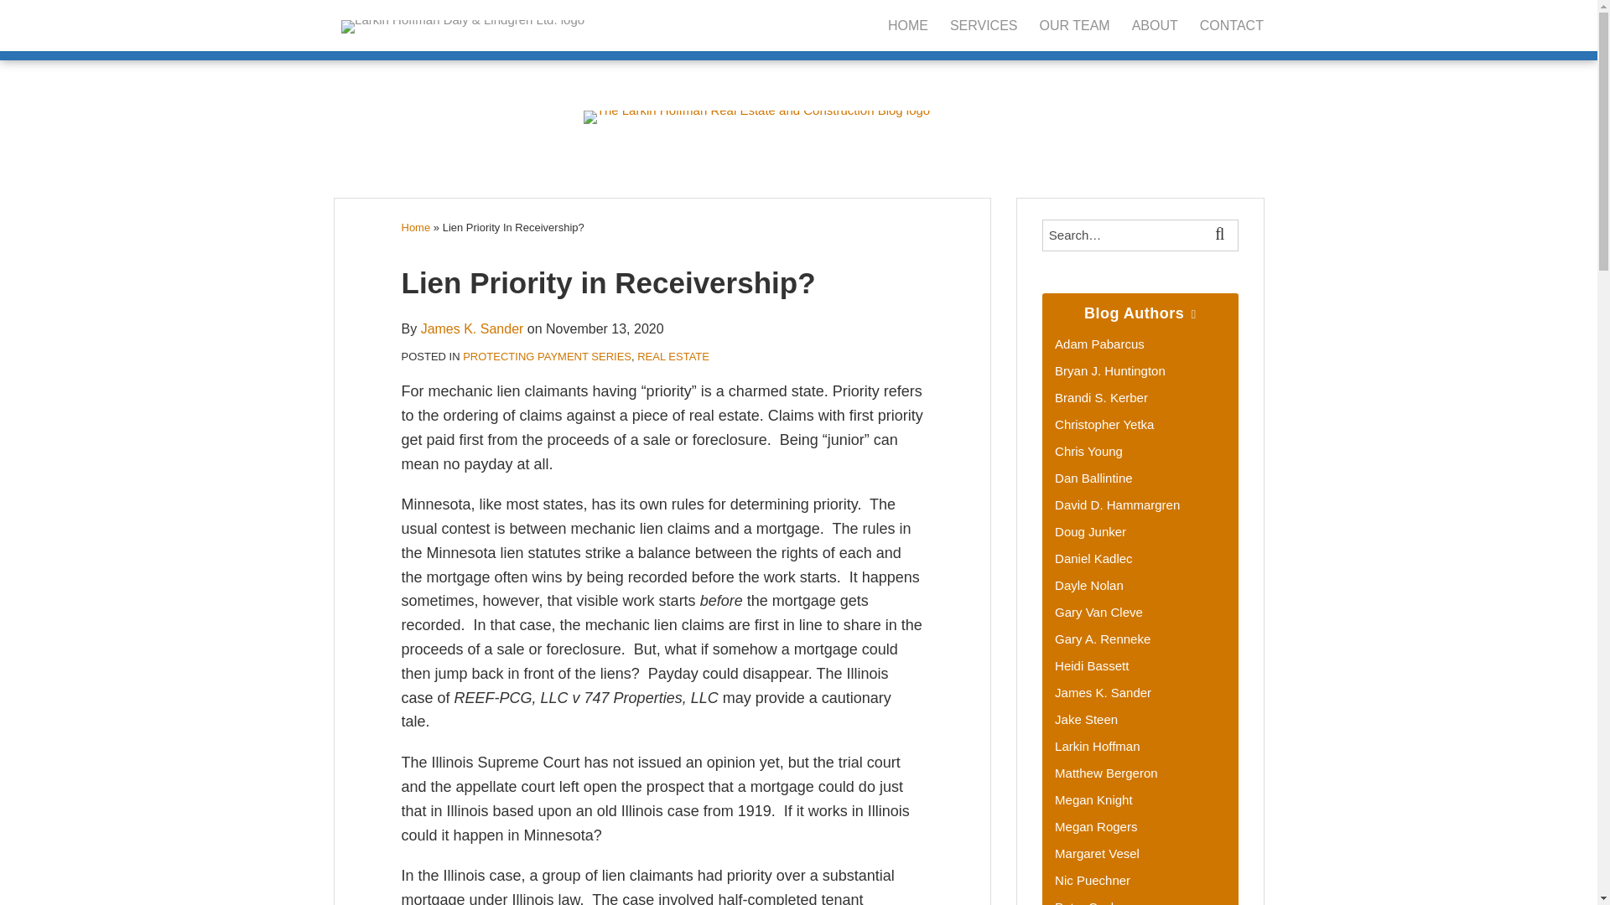 The height and width of the screenshot is (905, 1610). What do you see at coordinates (1117, 504) in the screenshot?
I see `David D. Hammargren` at bounding box center [1117, 504].